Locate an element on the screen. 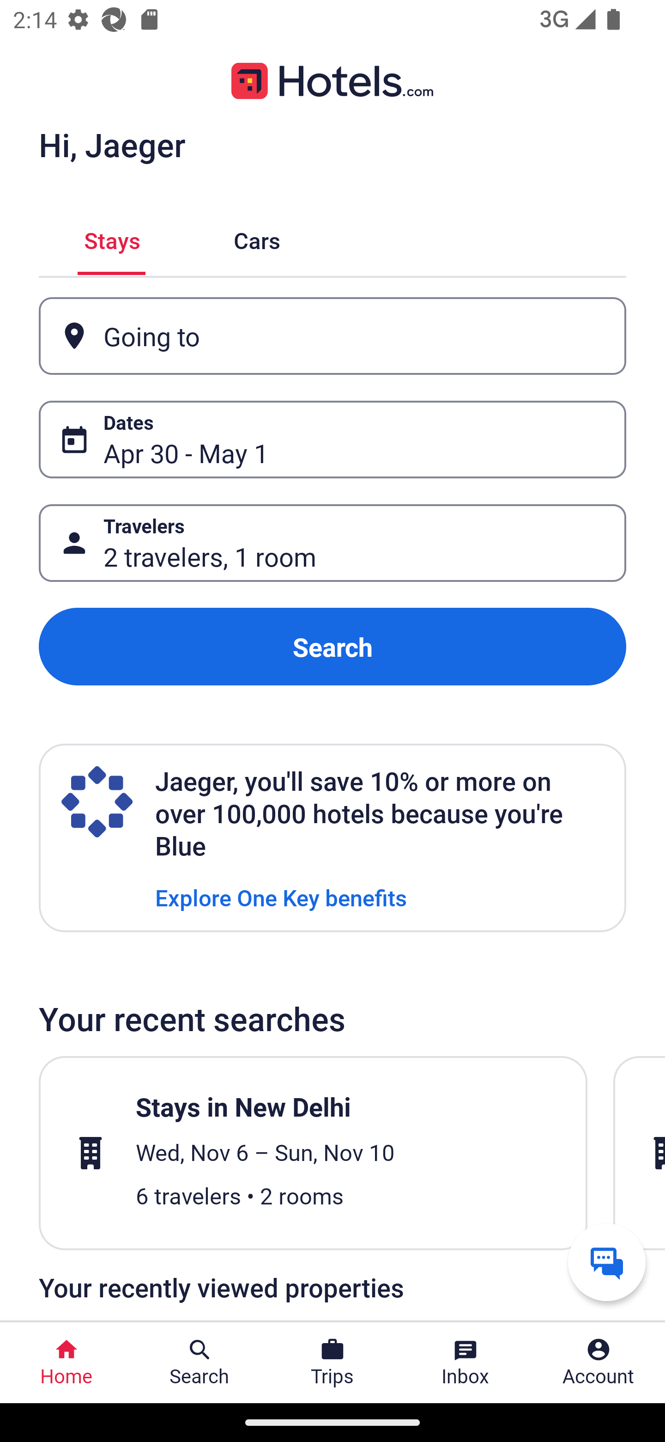 The image size is (665, 1442). Search is located at coordinates (332, 646).